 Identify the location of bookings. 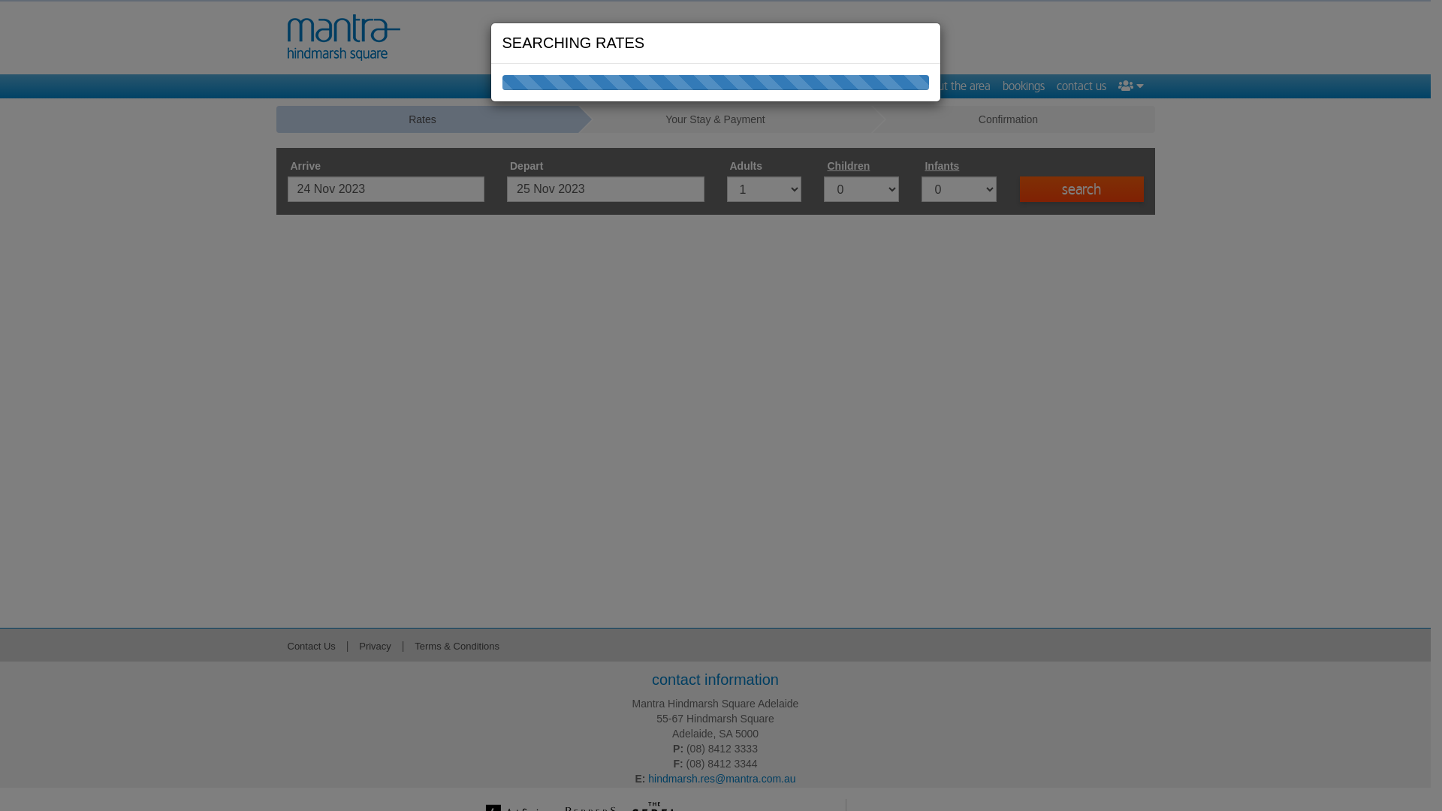
(1023, 86).